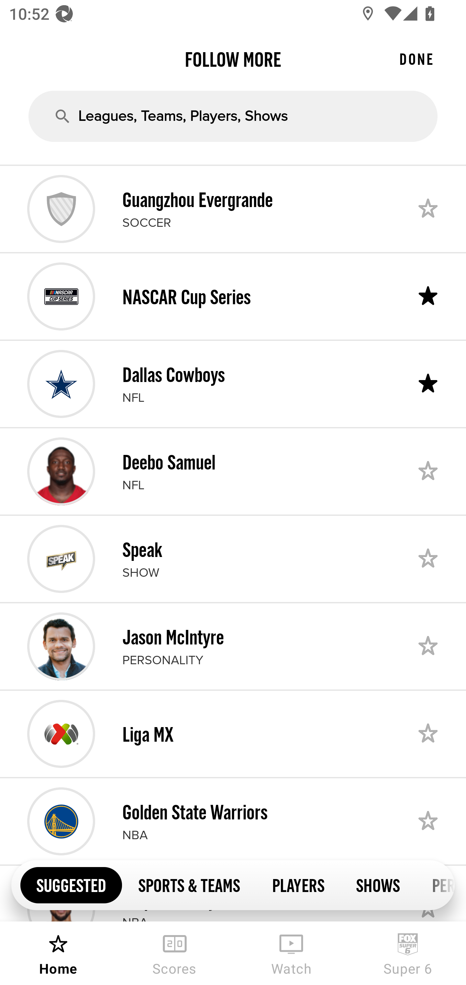  What do you see at coordinates (408, 953) in the screenshot?
I see `Super 6` at bounding box center [408, 953].